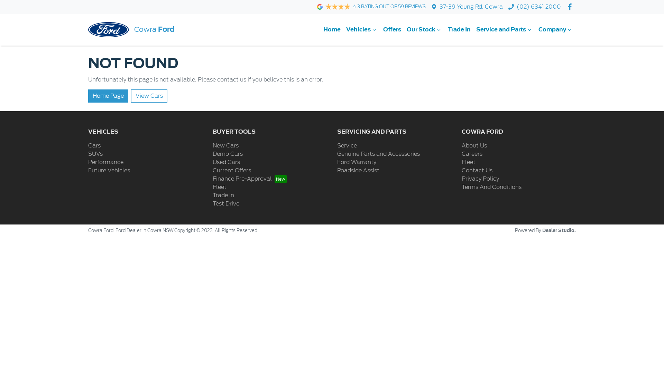 The height and width of the screenshot is (373, 664). What do you see at coordinates (220, 187) in the screenshot?
I see `Fleet` at bounding box center [220, 187].